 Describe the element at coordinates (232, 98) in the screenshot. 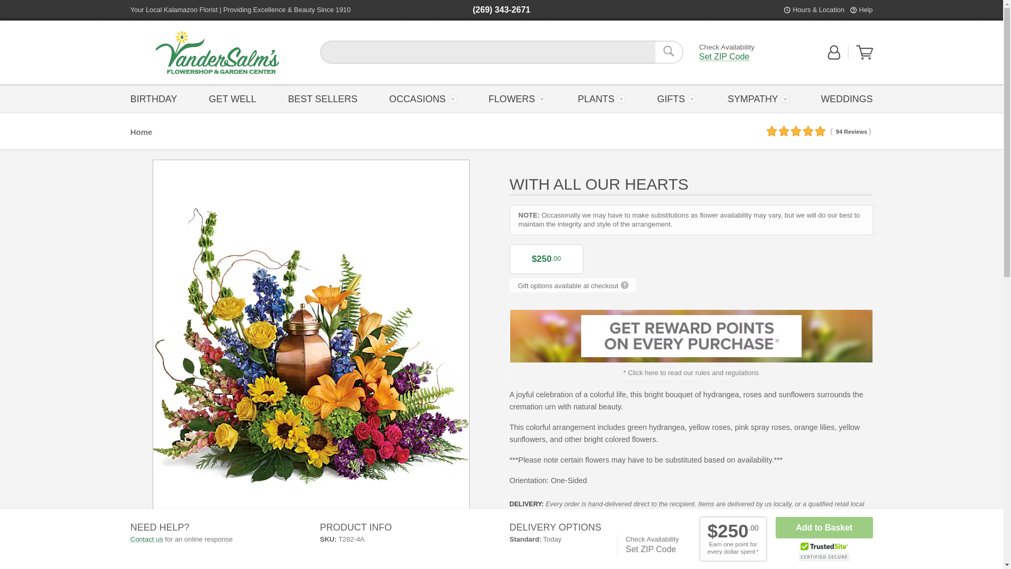

I see `GET WELL` at that location.